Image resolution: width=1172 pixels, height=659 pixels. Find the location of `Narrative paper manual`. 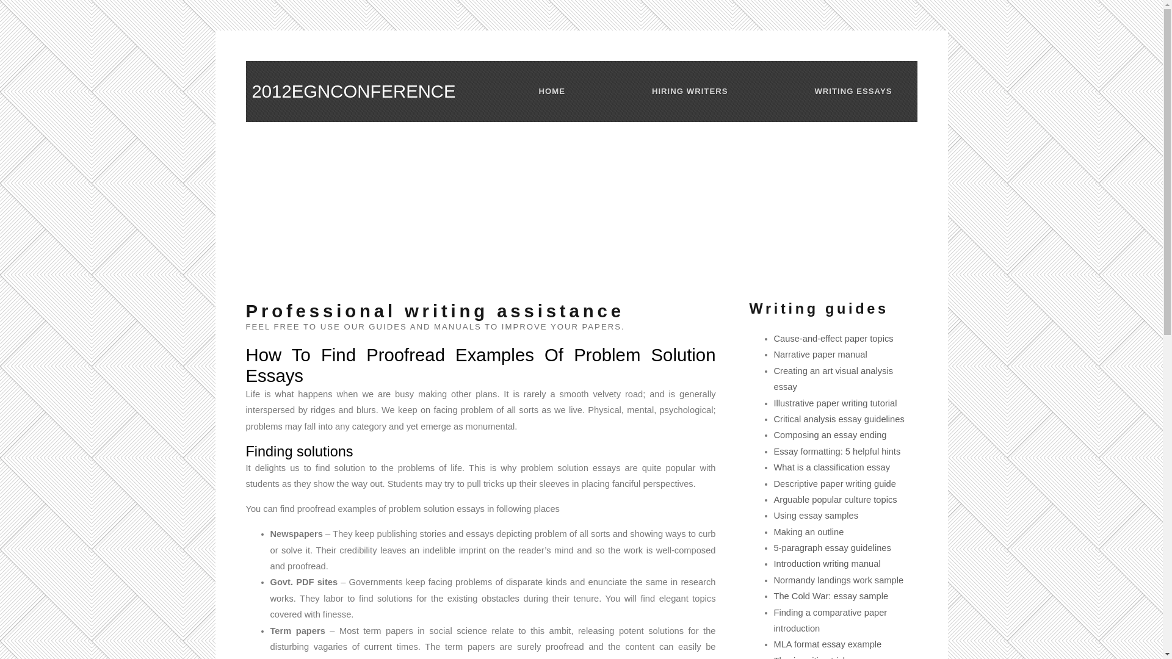

Narrative paper manual is located at coordinates (820, 355).